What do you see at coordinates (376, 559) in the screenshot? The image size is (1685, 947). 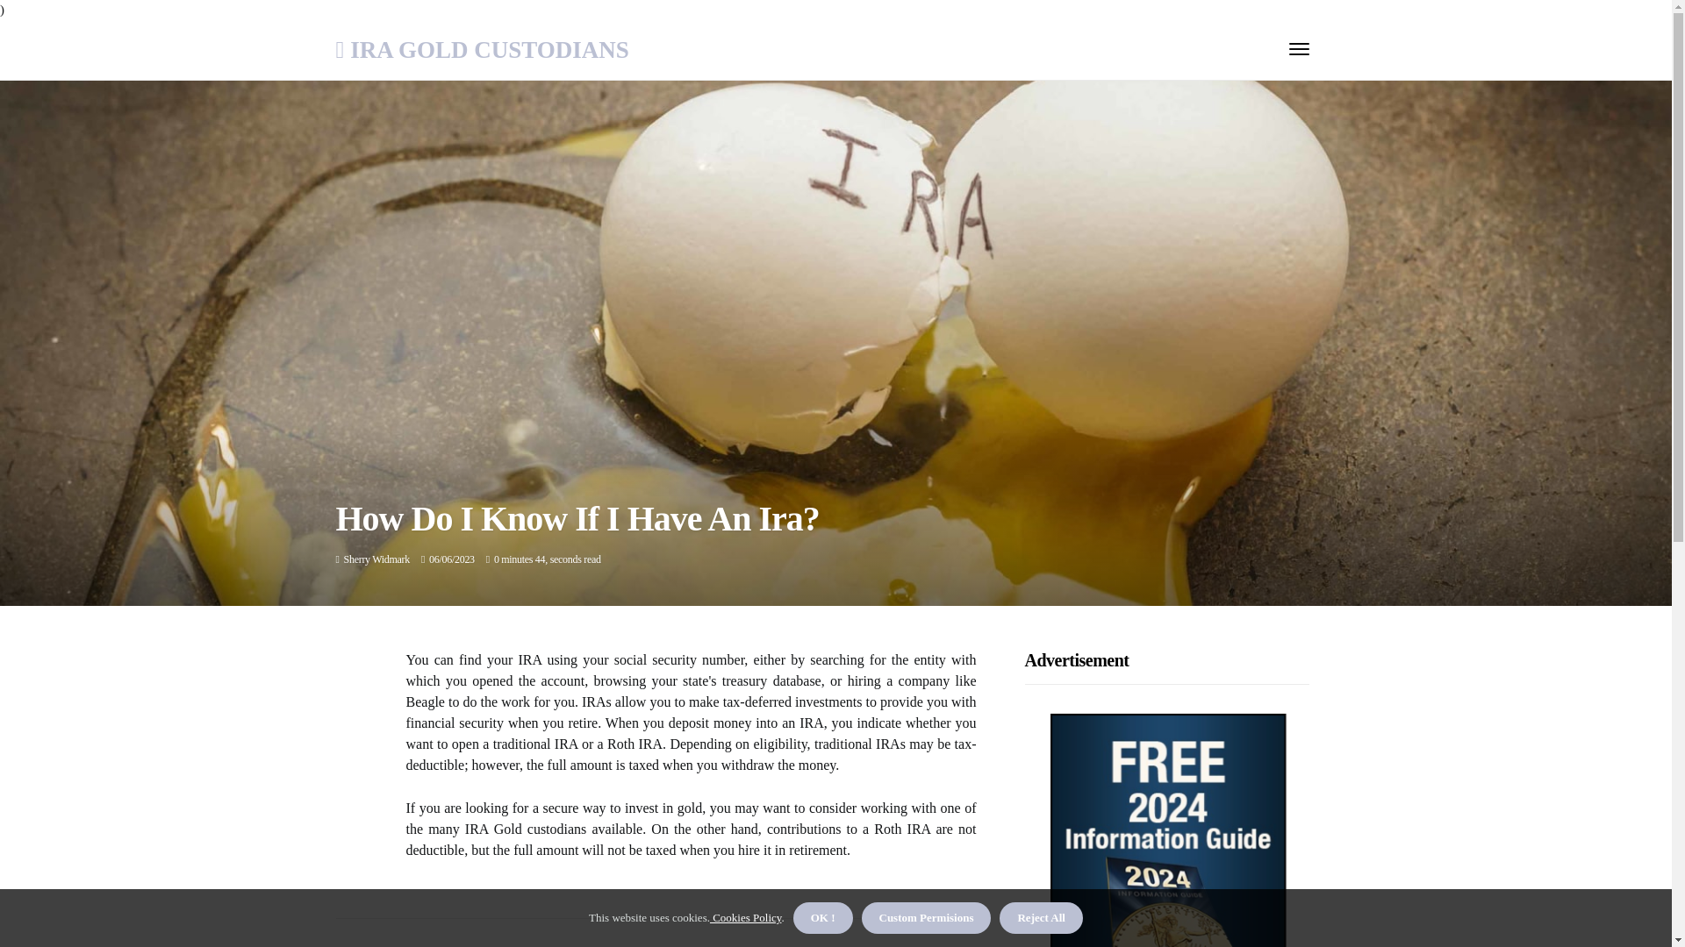 I see `Posts by Sherry Widmark` at bounding box center [376, 559].